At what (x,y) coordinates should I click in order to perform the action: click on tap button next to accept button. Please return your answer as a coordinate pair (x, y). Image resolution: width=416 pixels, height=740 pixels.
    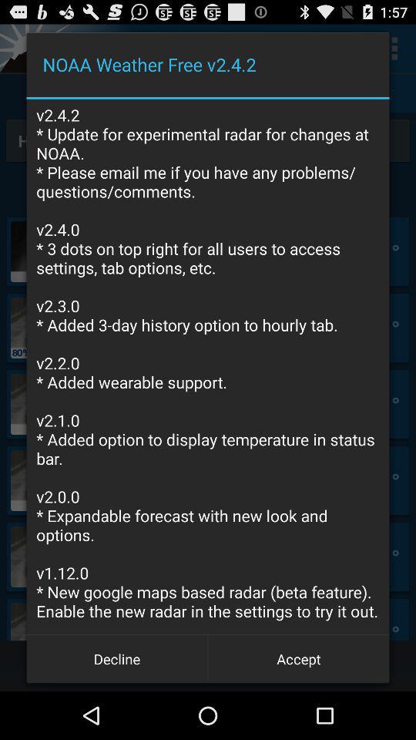
    Looking at the image, I should click on (117, 658).